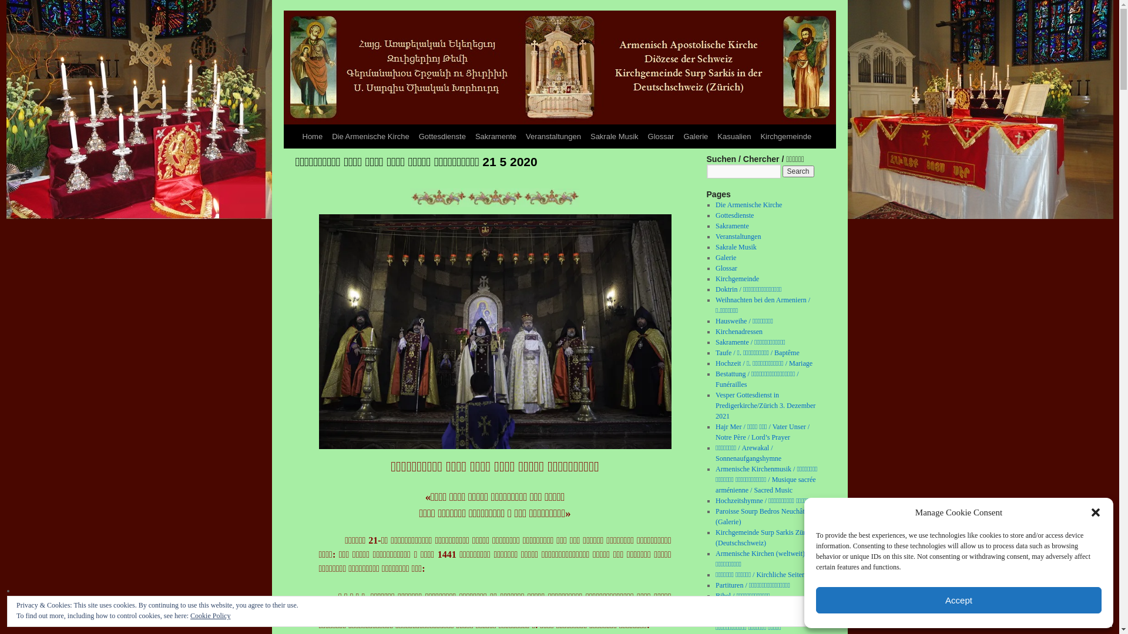 The width and height of the screenshot is (1128, 634). What do you see at coordinates (726, 268) in the screenshot?
I see `Glossar` at bounding box center [726, 268].